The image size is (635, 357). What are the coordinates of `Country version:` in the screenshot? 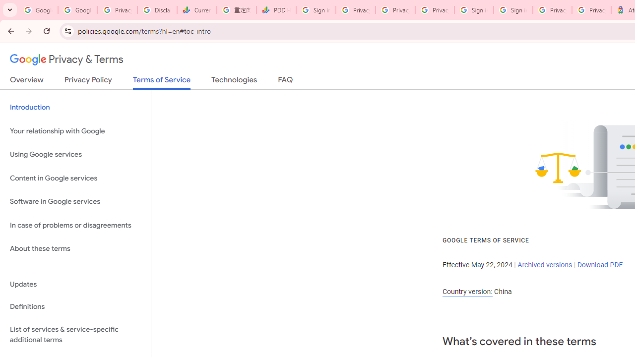 It's located at (467, 292).